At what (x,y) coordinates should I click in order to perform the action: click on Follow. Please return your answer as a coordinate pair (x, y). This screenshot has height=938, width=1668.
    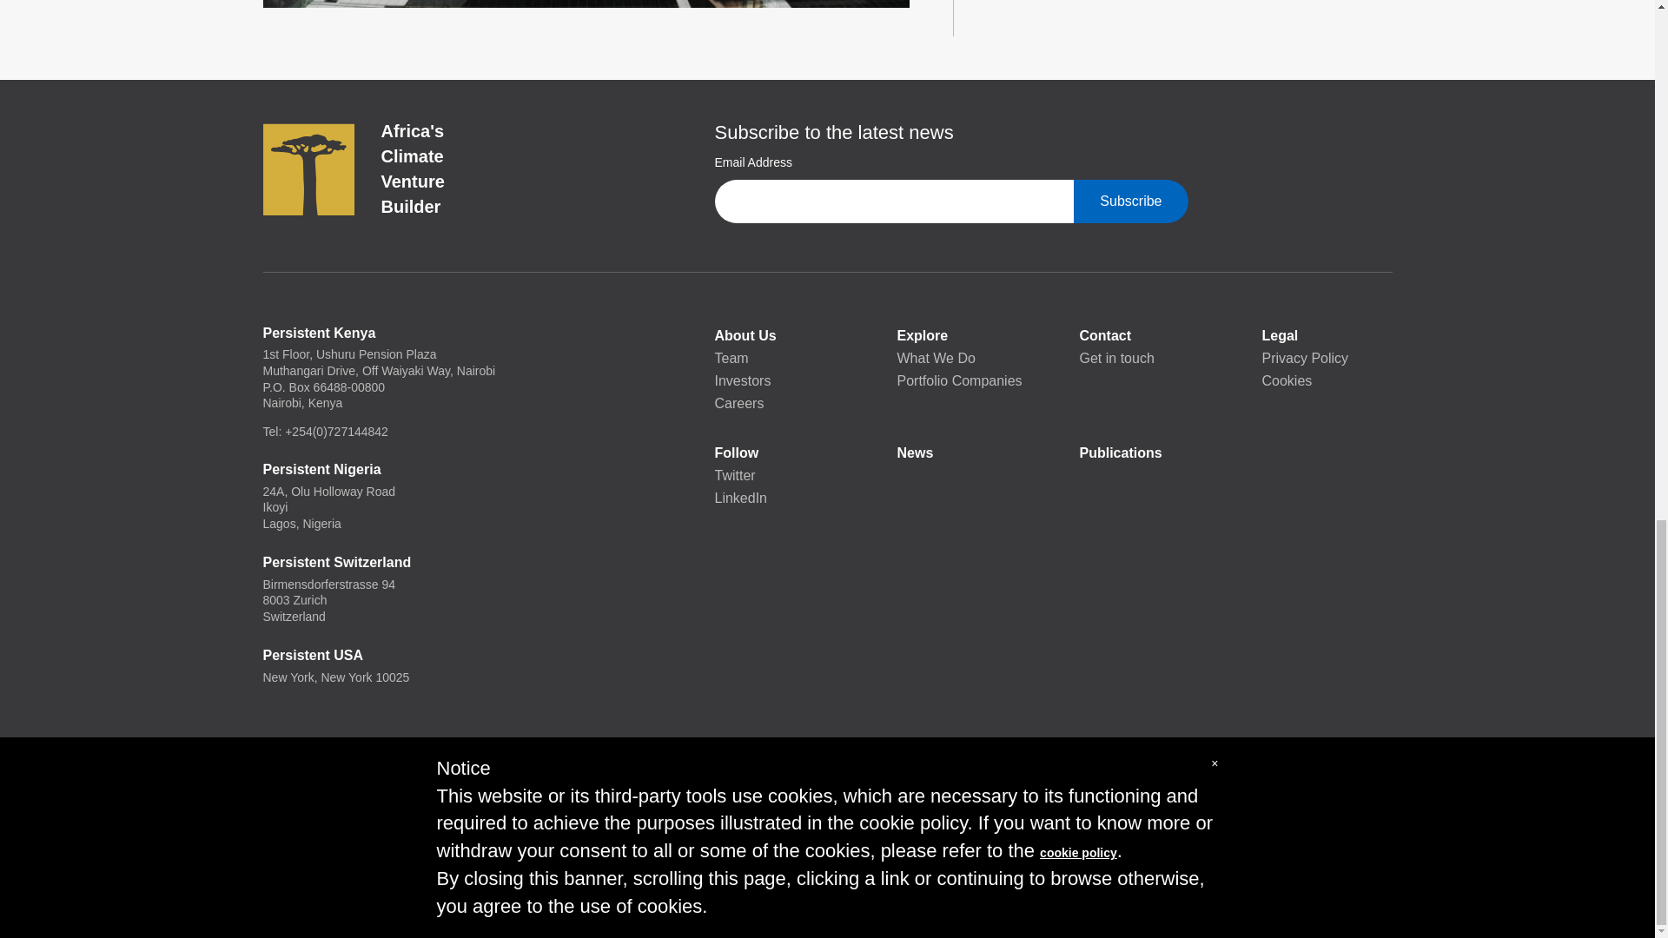
    Looking at the image, I should click on (778, 452).